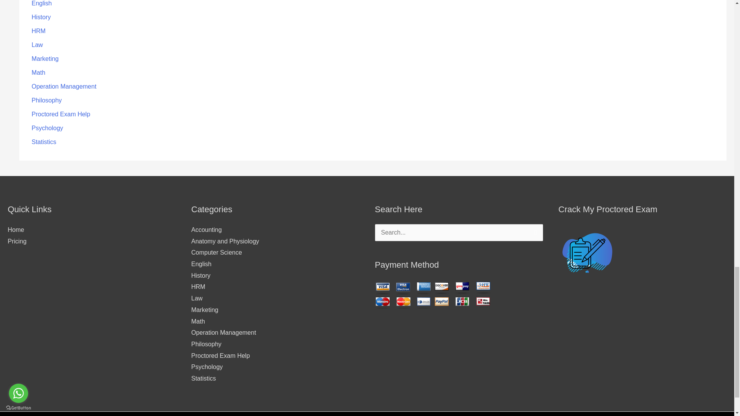 This screenshot has width=740, height=416. I want to click on Law, so click(37, 45).